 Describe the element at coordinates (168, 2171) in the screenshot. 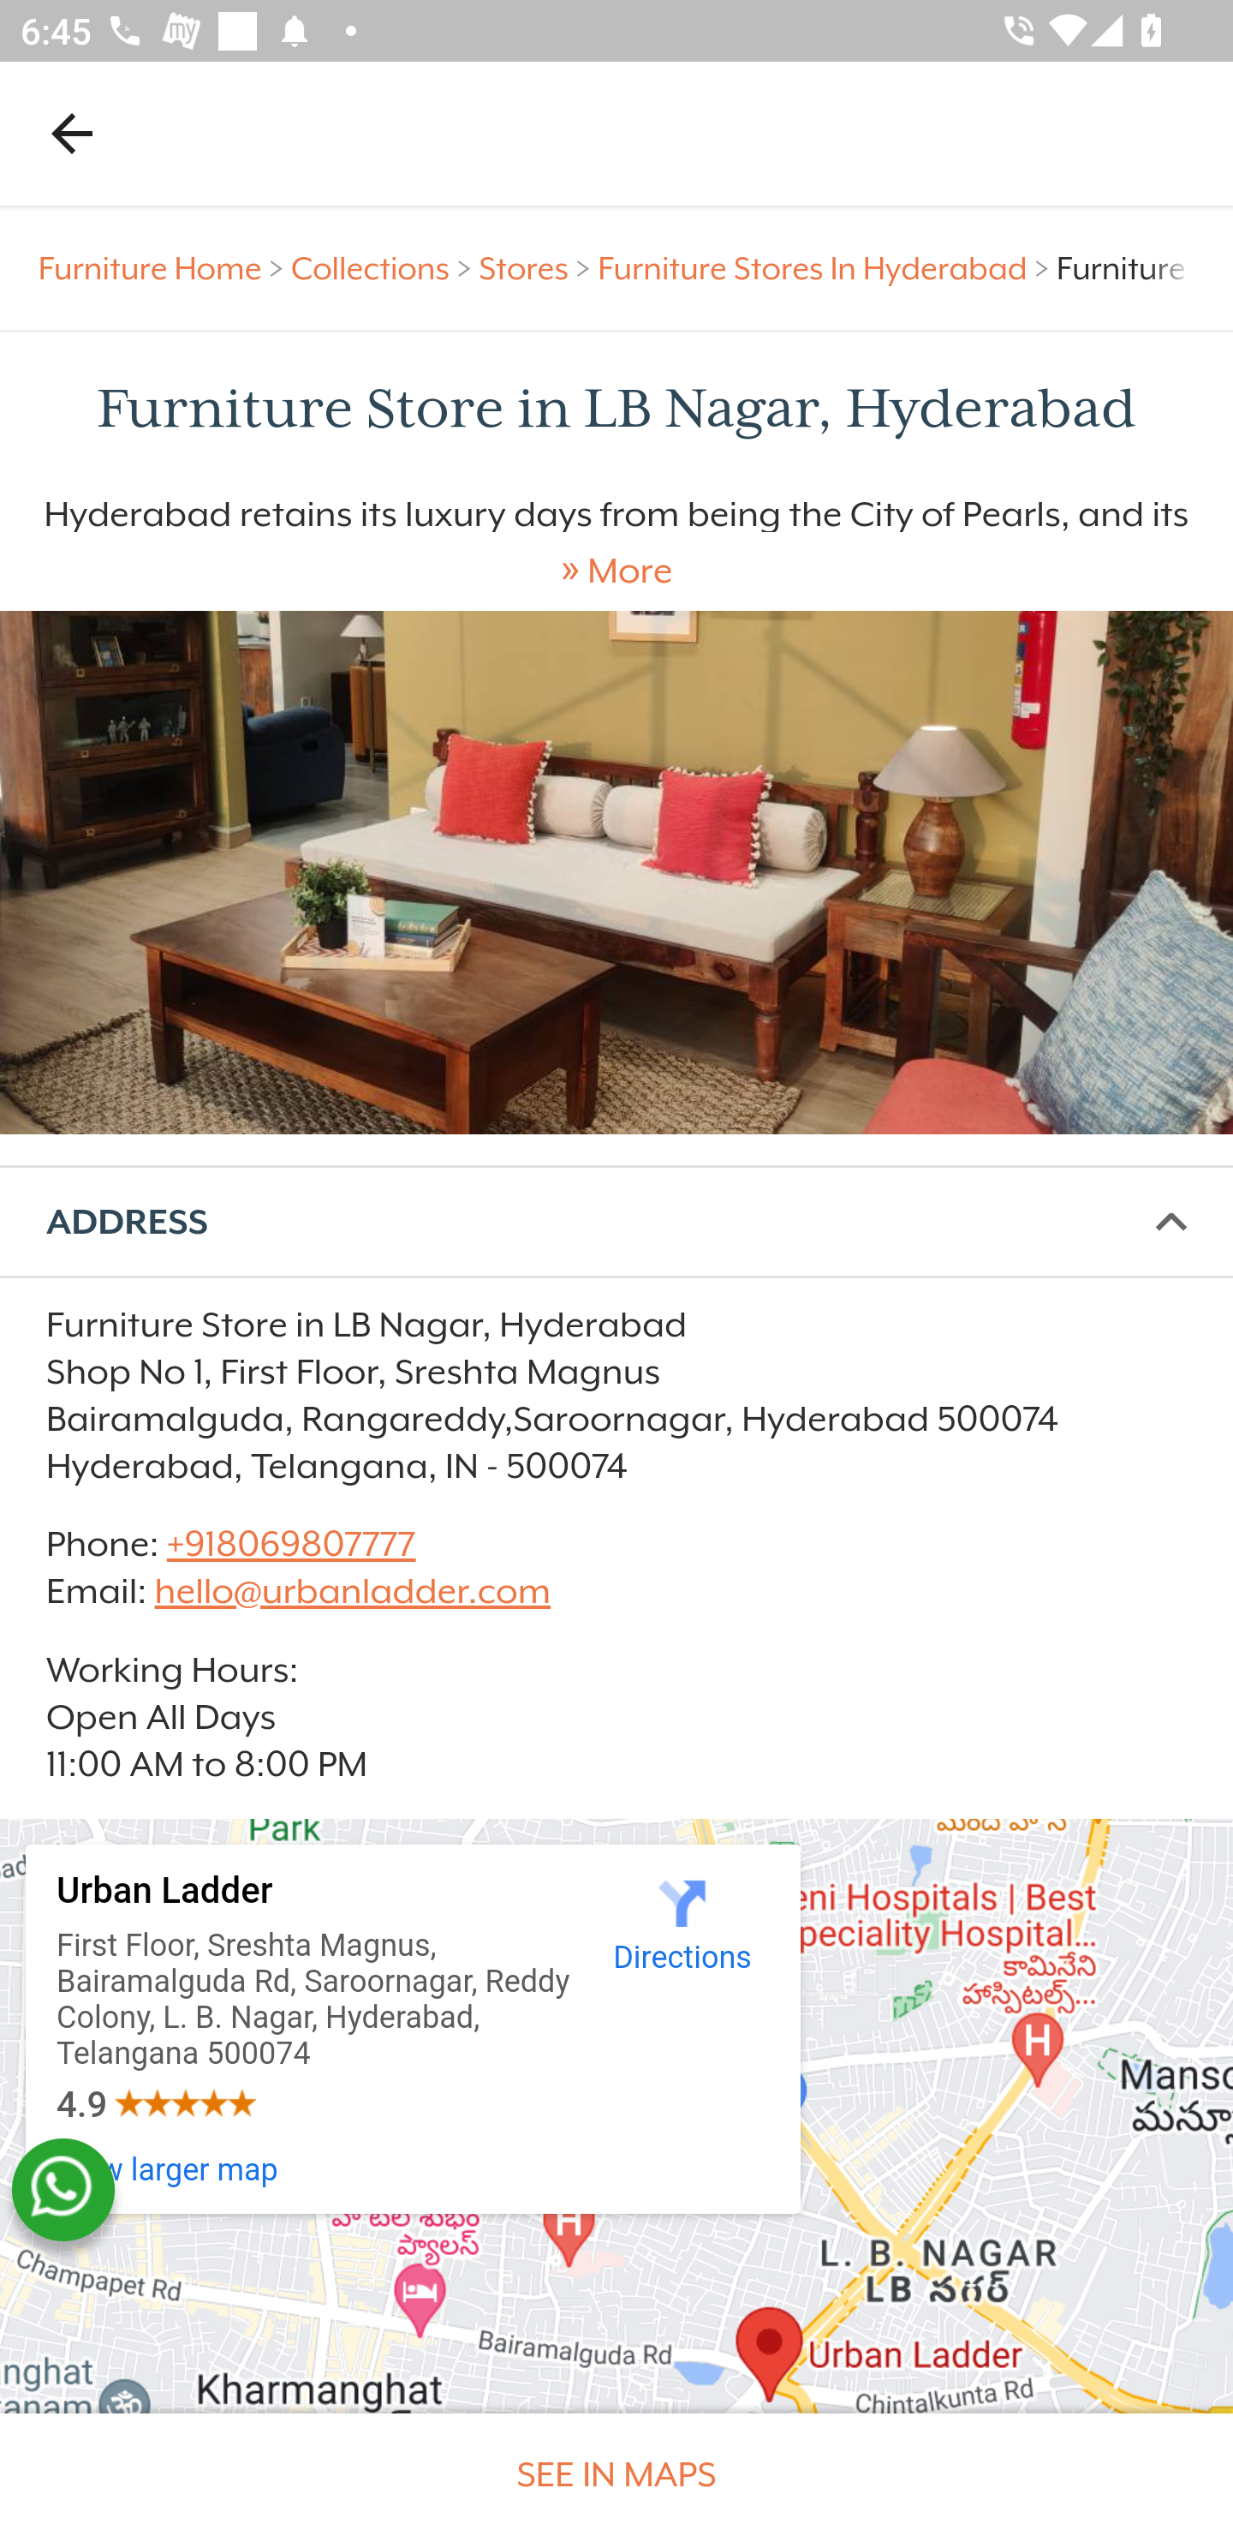

I see `View larger map` at that location.